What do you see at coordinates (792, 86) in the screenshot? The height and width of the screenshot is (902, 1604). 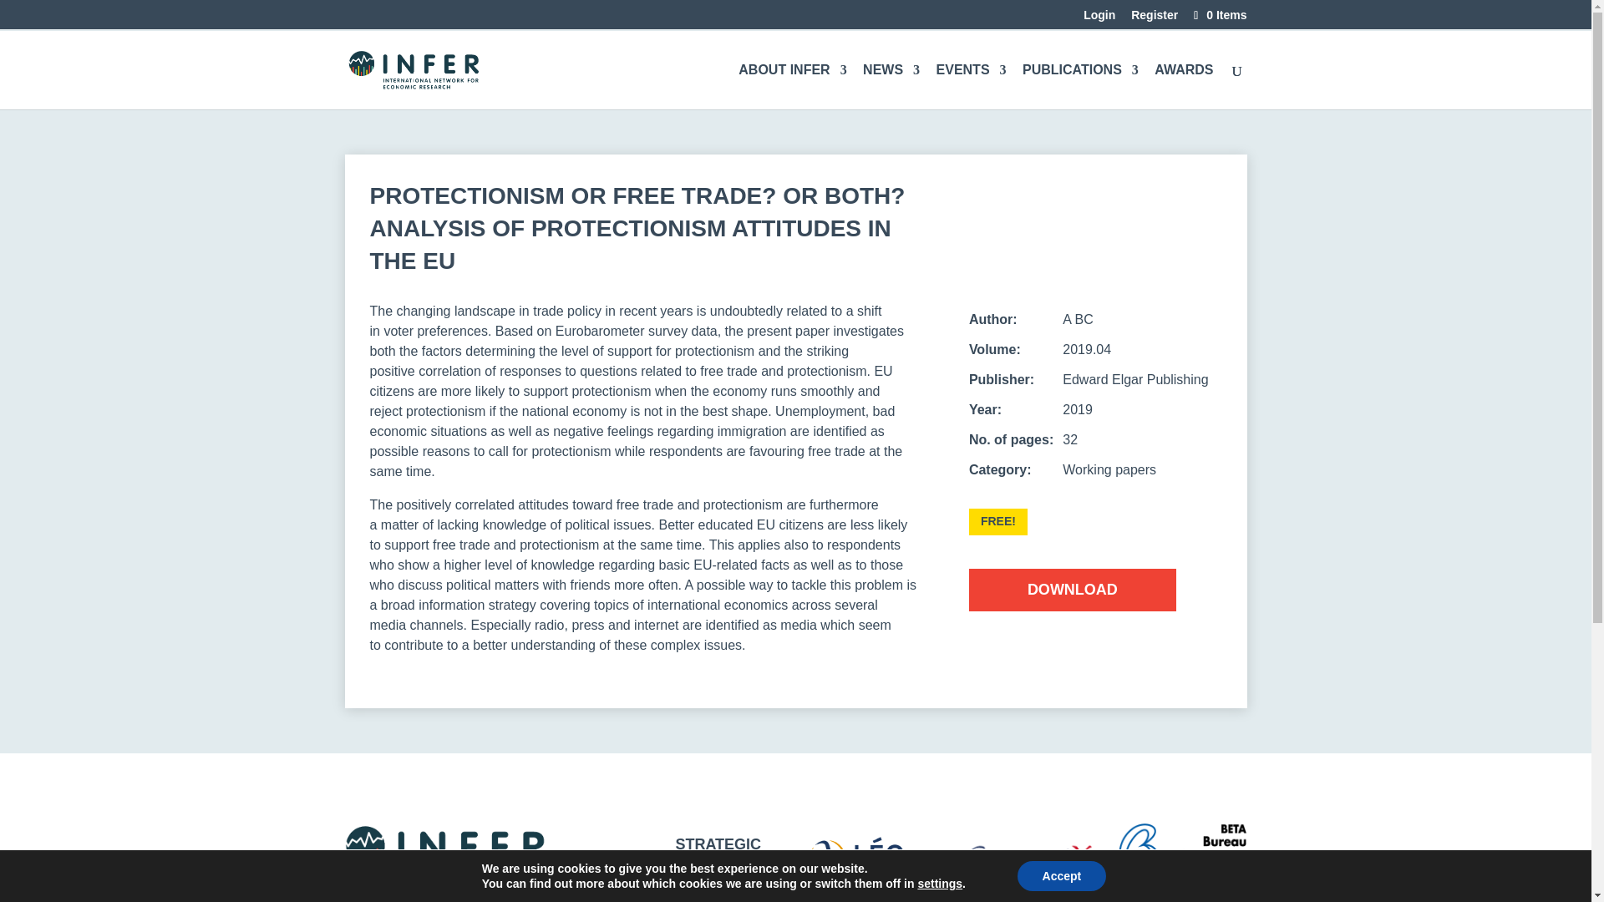 I see `ABOUT INFER` at bounding box center [792, 86].